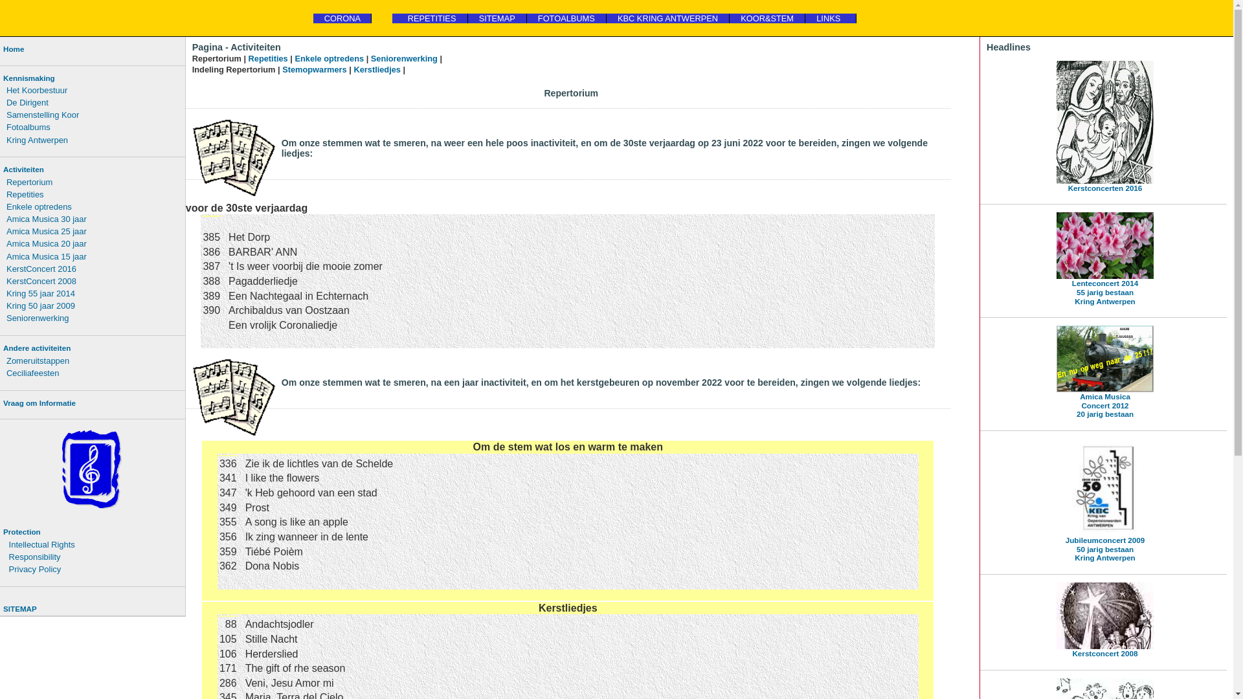 The height and width of the screenshot is (699, 1243). What do you see at coordinates (768, 18) in the screenshot?
I see `  KOOR&STEM  ` at bounding box center [768, 18].